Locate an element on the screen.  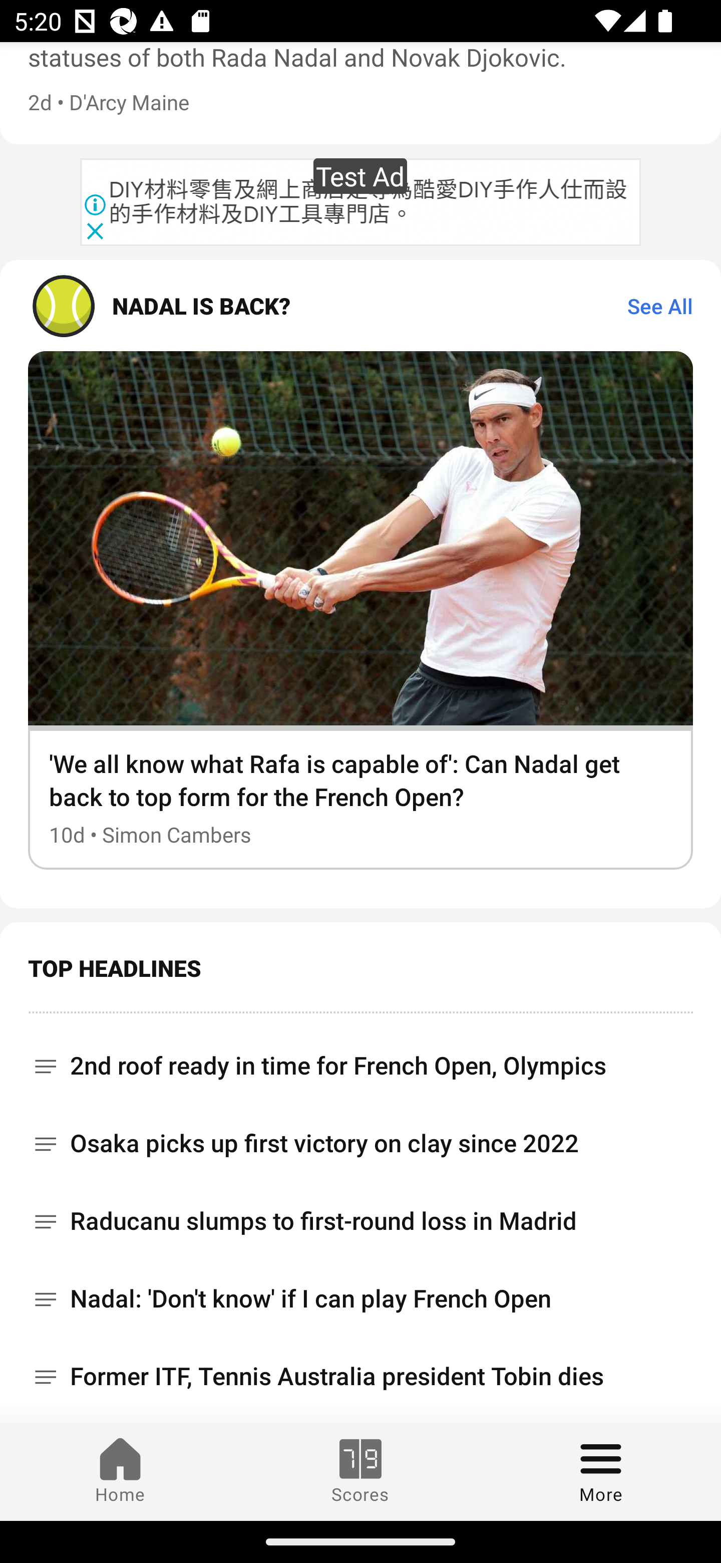
Scores is located at coordinates (360, 1471).